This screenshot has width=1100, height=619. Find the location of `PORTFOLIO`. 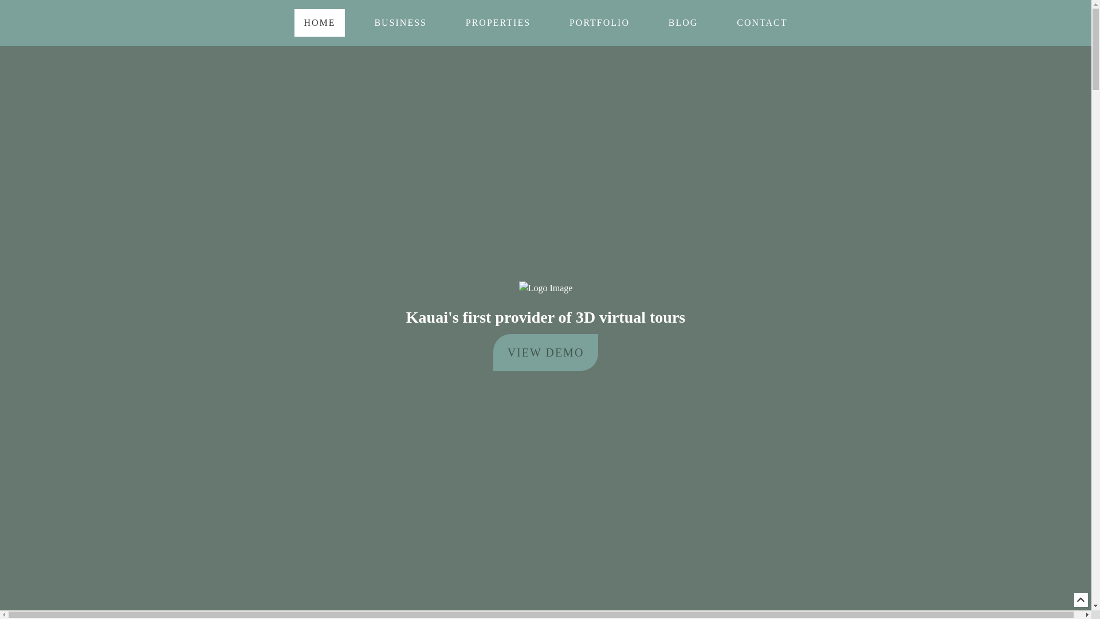

PORTFOLIO is located at coordinates (599, 23).